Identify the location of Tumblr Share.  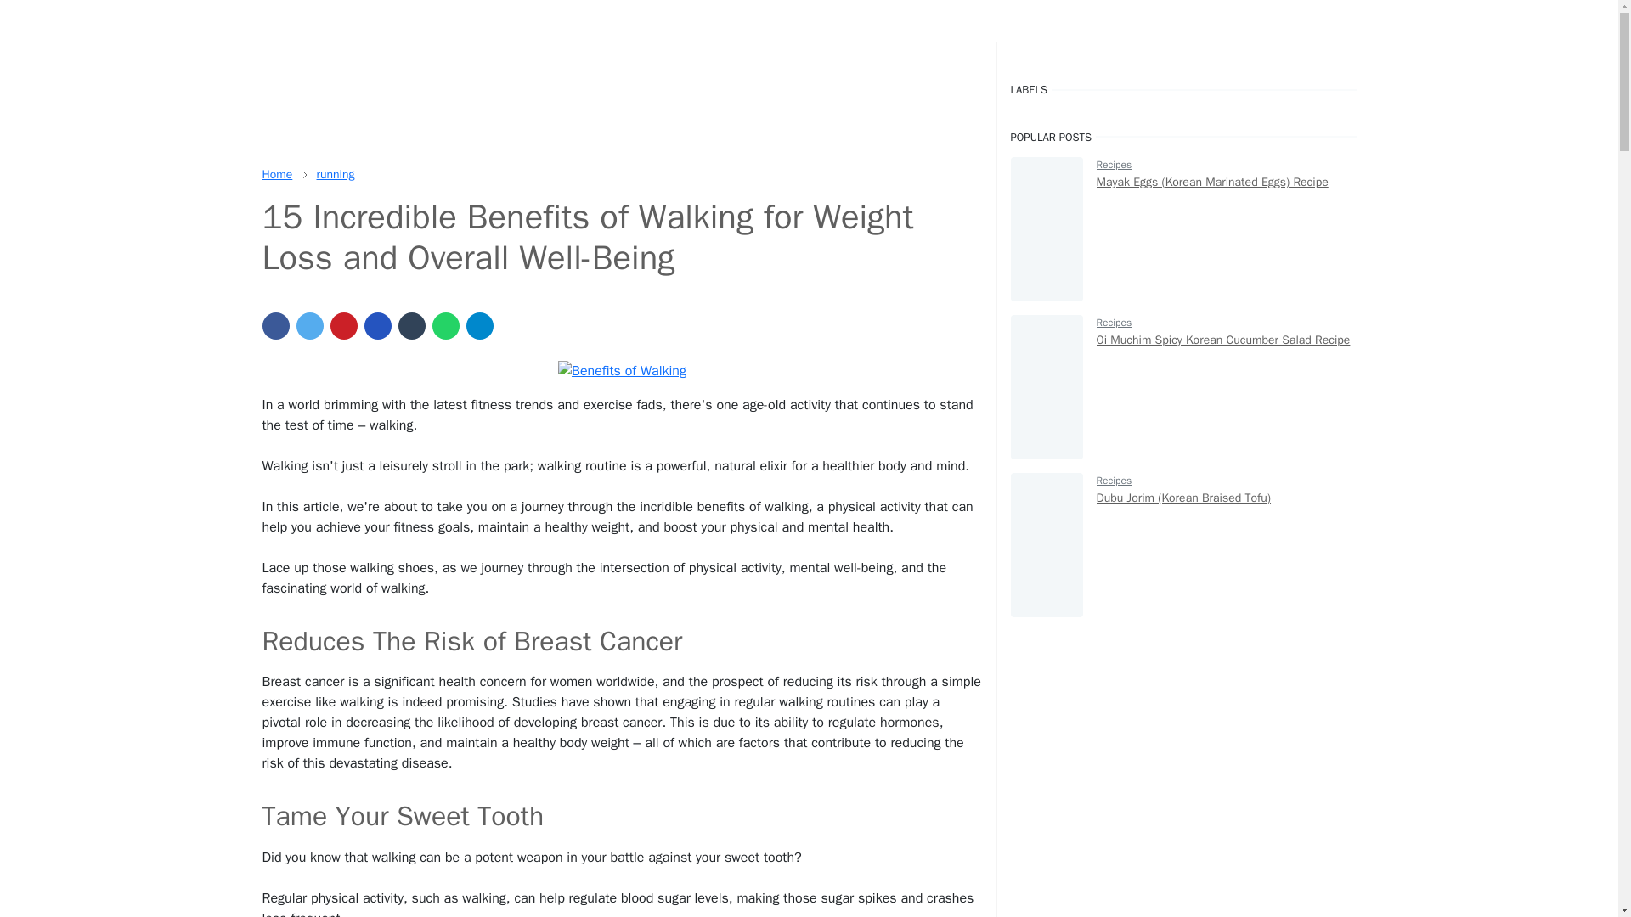
(411, 326).